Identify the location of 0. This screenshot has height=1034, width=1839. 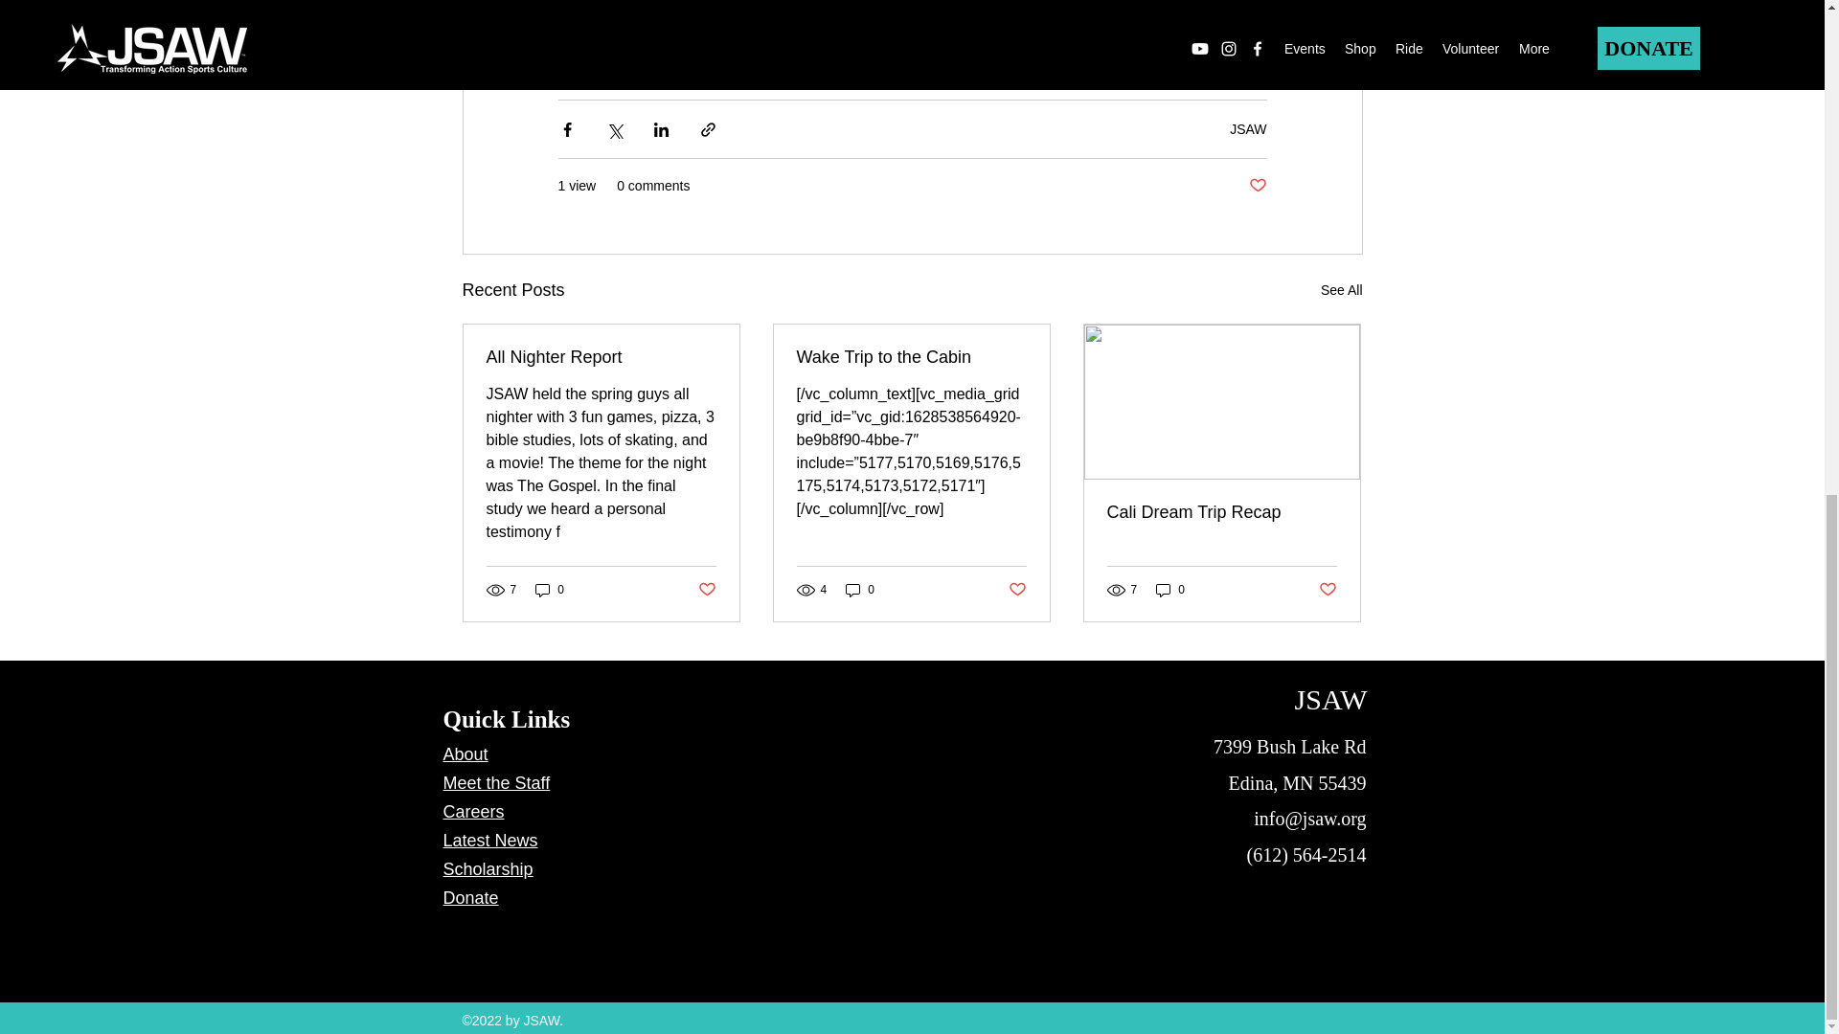
(860, 589).